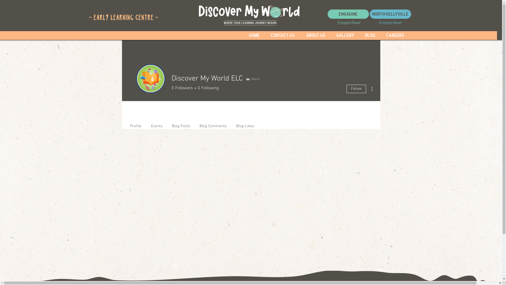 The width and height of the screenshot is (506, 285). I want to click on Home, so click(254, 36).